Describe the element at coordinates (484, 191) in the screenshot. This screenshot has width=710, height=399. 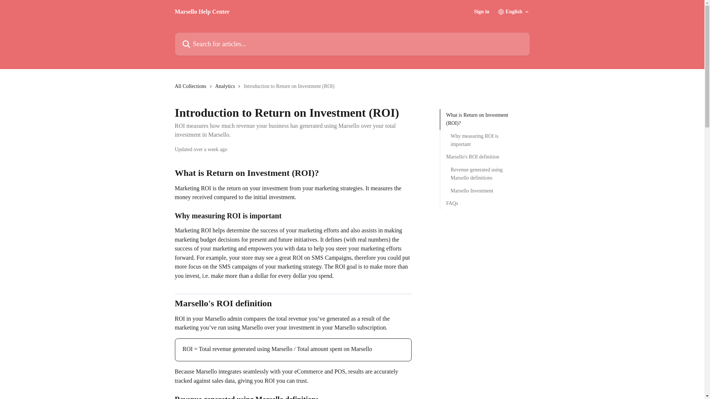
I see `Marsello Investment` at that location.